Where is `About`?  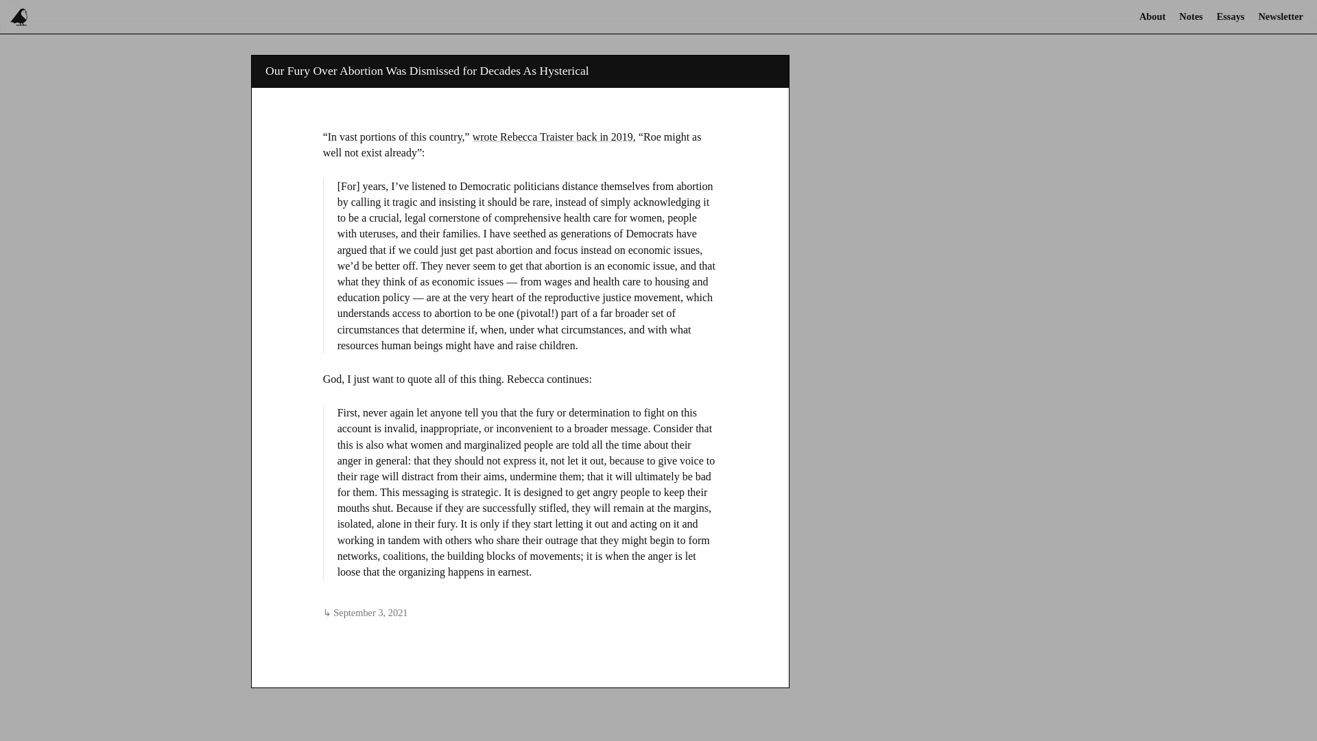
About is located at coordinates (1152, 16).